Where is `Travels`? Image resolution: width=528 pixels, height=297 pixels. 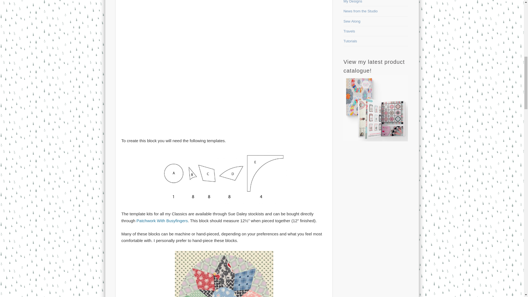
Travels is located at coordinates (349, 31).